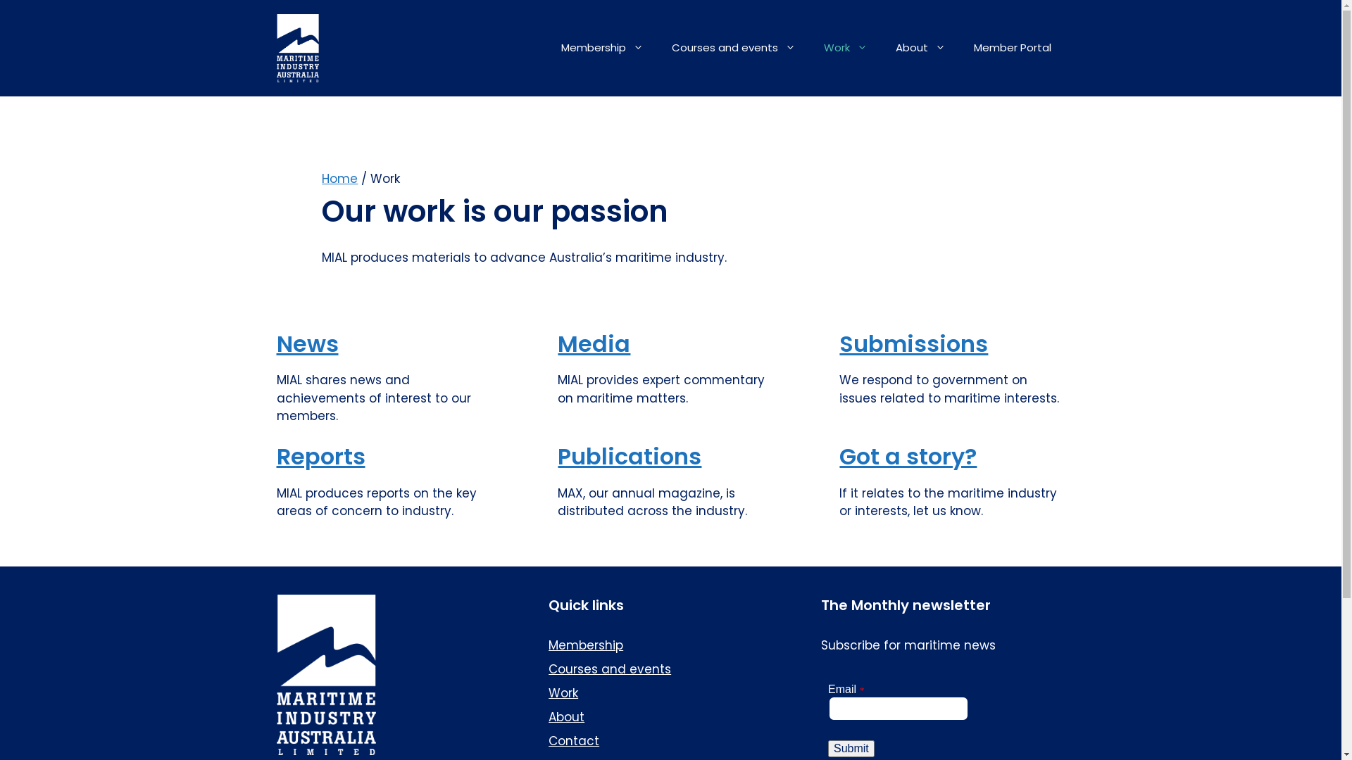  I want to click on Courses and events, so click(734, 48).